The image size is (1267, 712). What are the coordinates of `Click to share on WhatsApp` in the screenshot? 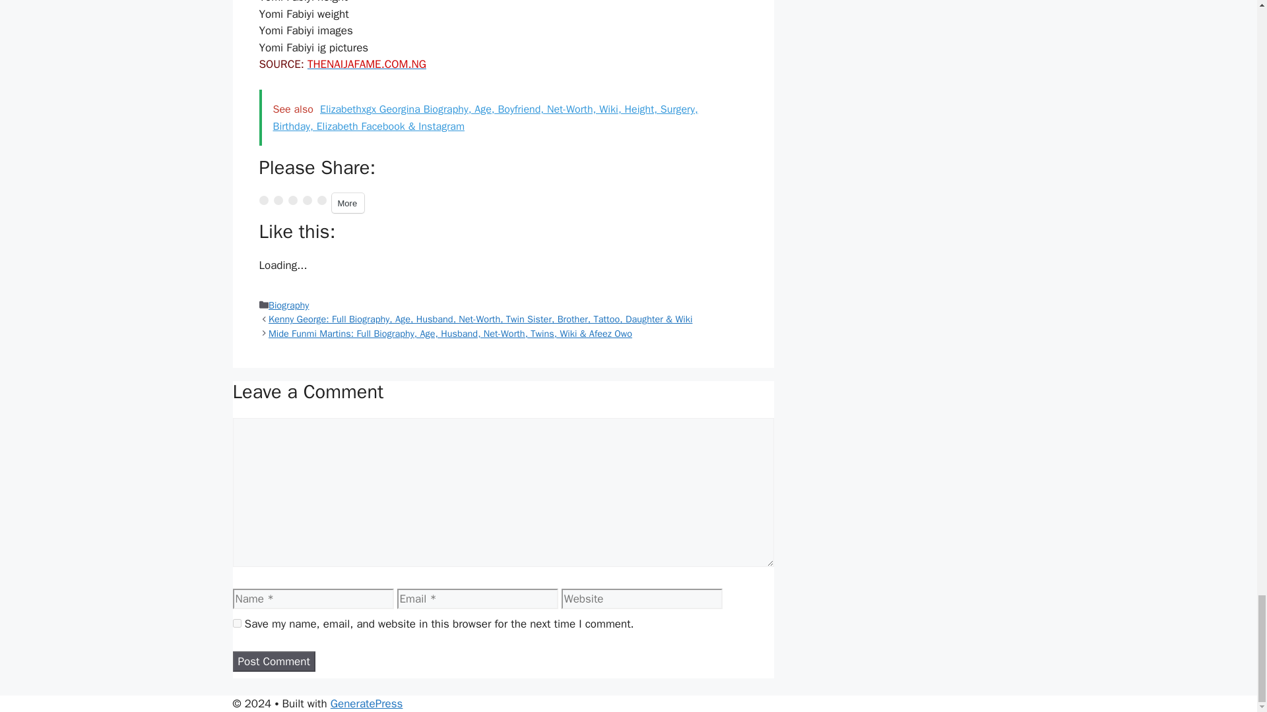 It's located at (321, 200).